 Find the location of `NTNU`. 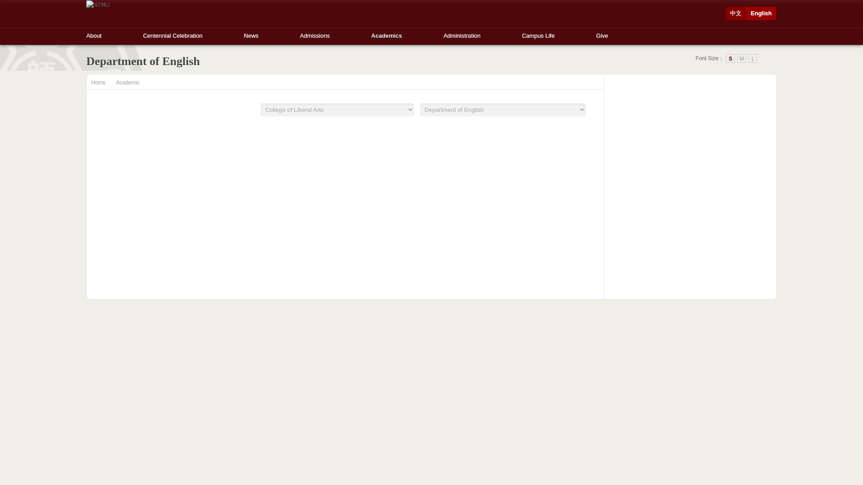

NTNU is located at coordinates (98, 4).